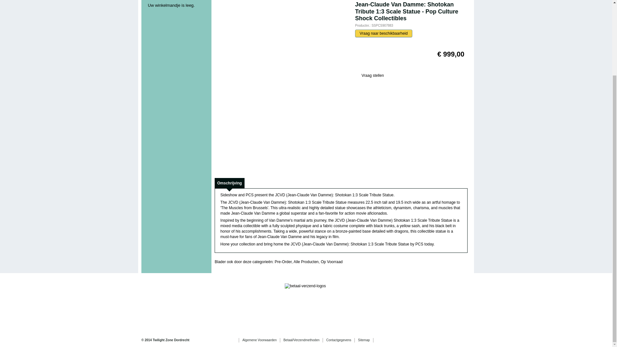 This screenshot has height=347, width=617. What do you see at coordinates (365, 342) in the screenshot?
I see `Sitemap` at bounding box center [365, 342].